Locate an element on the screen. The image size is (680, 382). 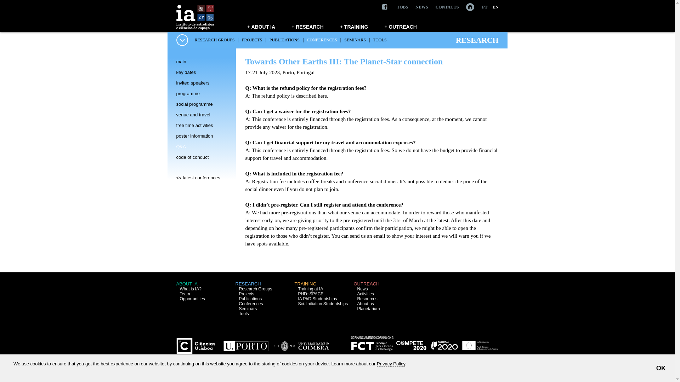
NEWS is located at coordinates (421, 7).